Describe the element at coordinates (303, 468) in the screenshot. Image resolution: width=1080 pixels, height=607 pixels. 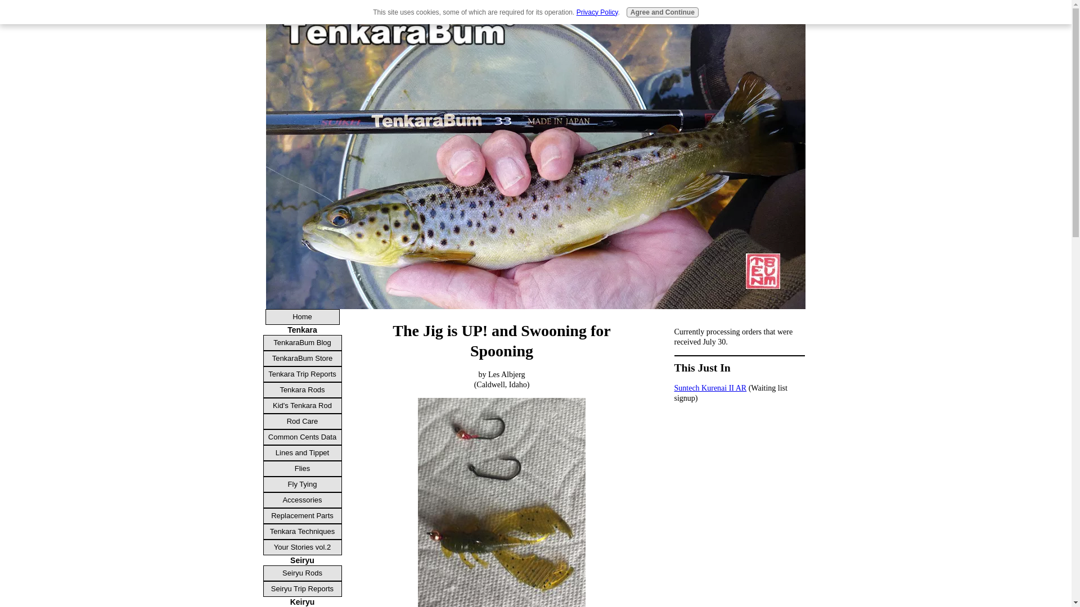
I see `Flies` at that location.